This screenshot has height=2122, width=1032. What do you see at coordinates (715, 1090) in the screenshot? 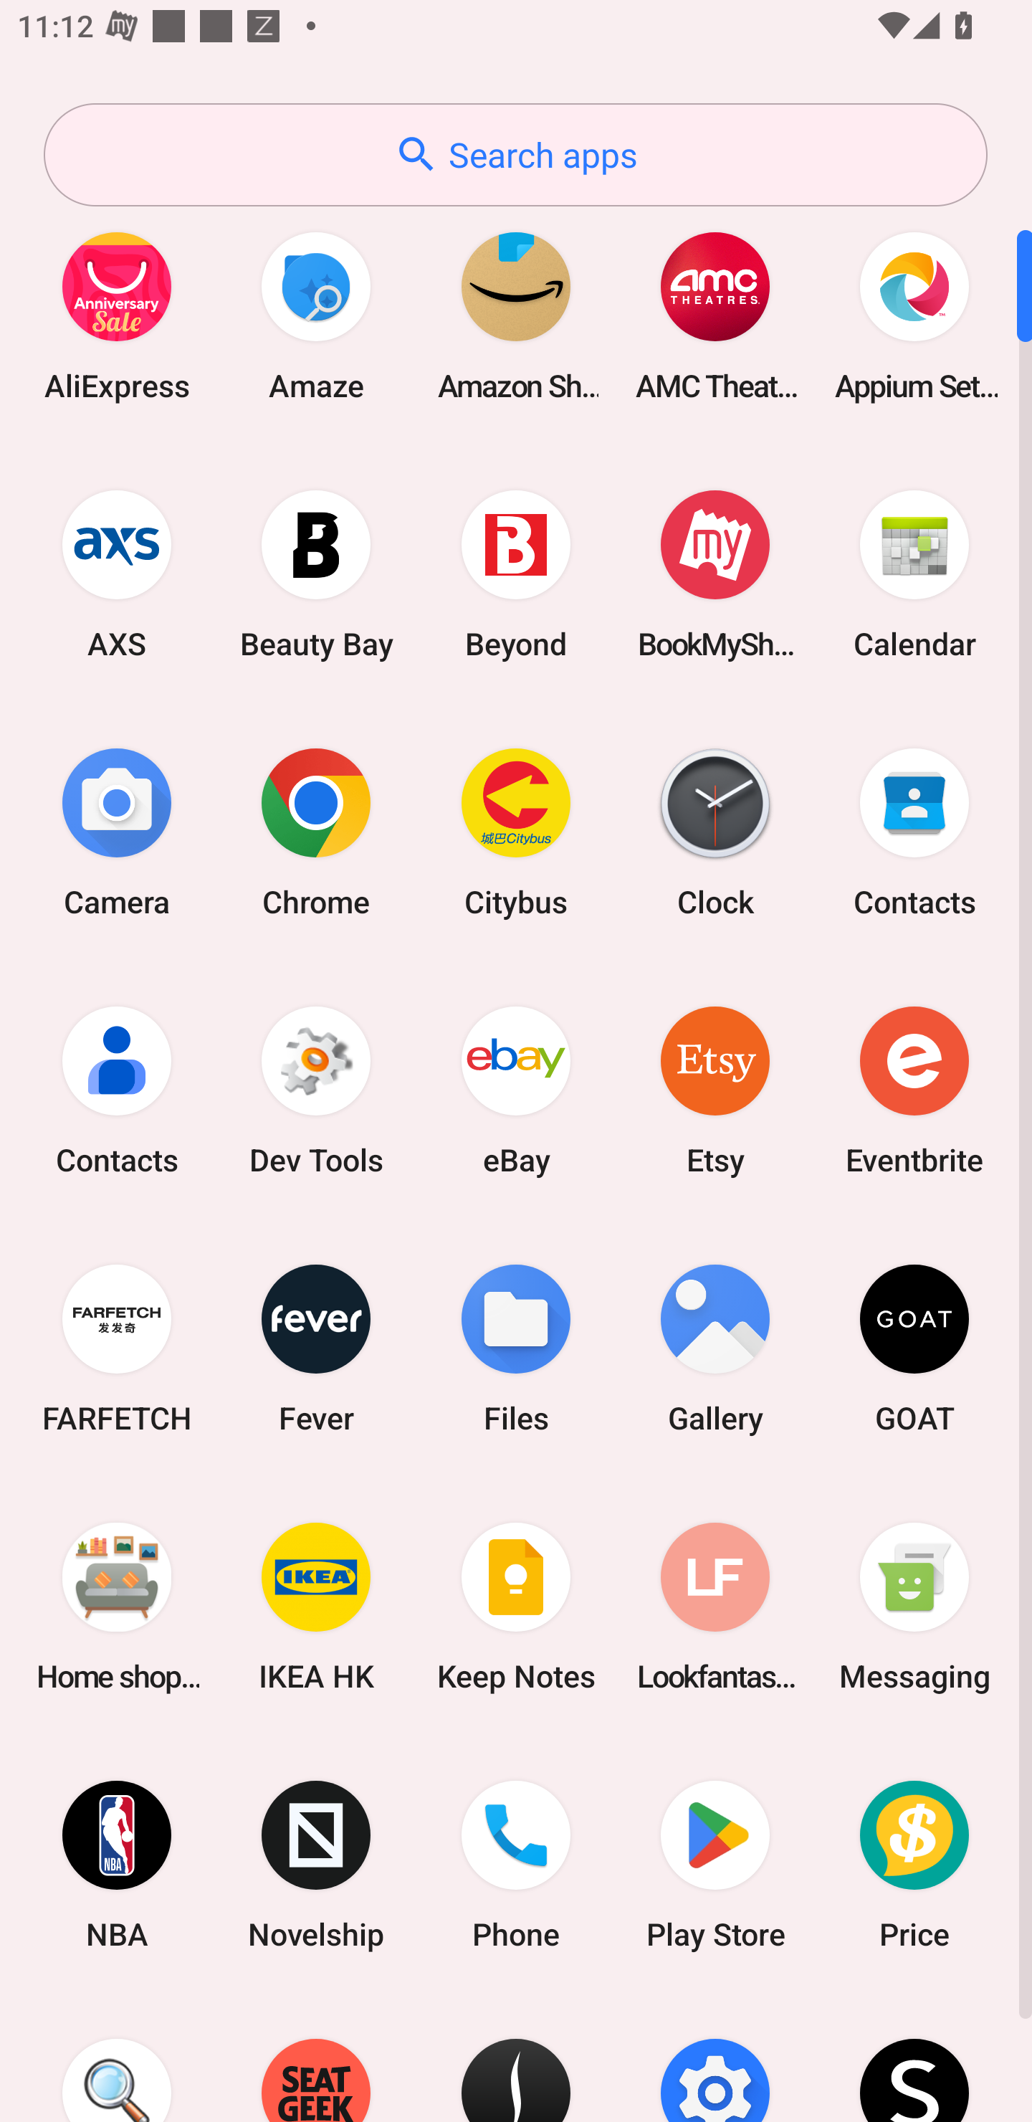
I see `Etsy` at bounding box center [715, 1090].